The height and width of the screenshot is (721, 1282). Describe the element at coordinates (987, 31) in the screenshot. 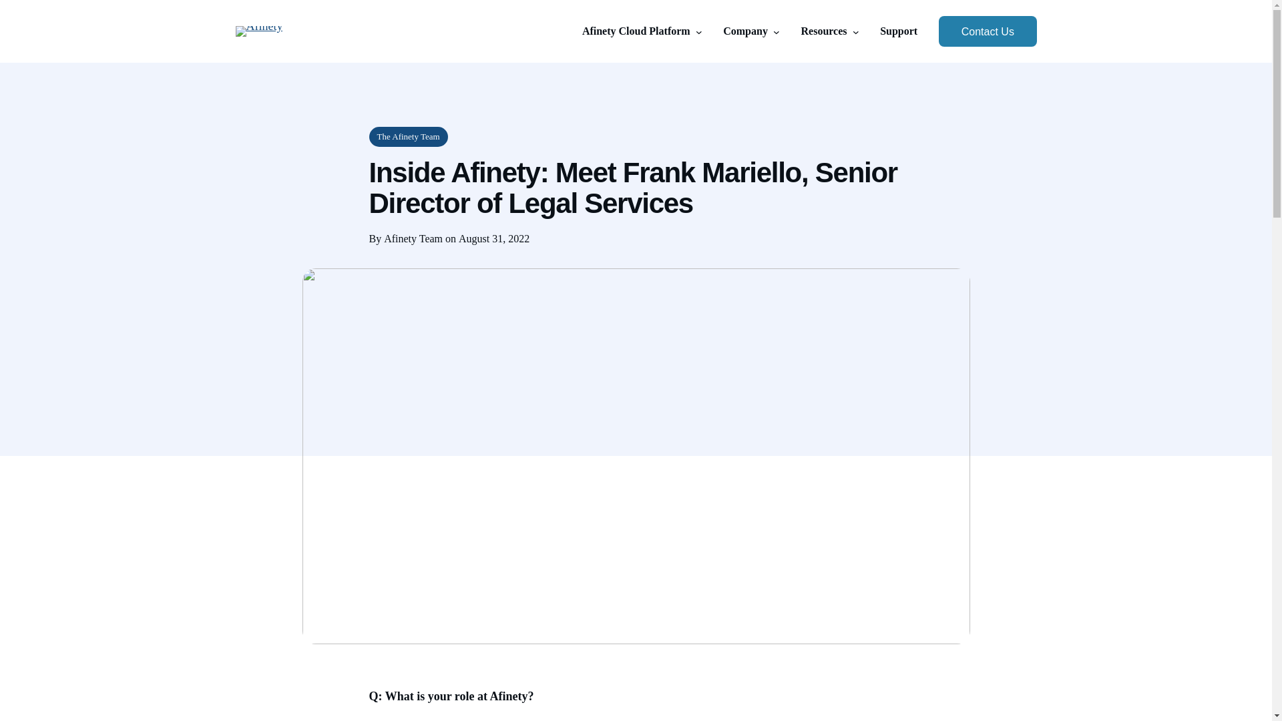

I see `Contact Us` at that location.